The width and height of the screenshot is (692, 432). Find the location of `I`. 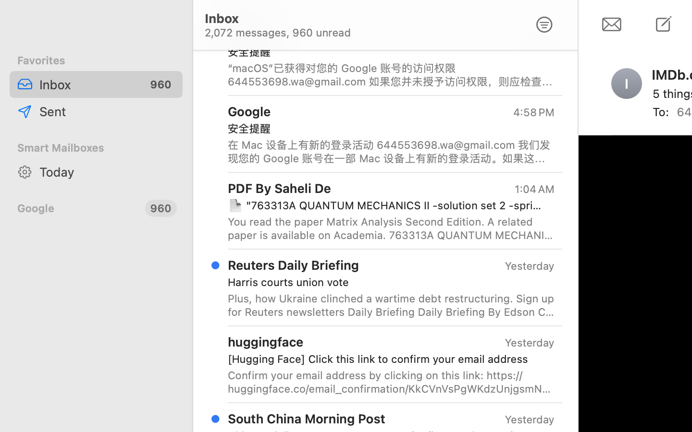

I is located at coordinates (627, 84).